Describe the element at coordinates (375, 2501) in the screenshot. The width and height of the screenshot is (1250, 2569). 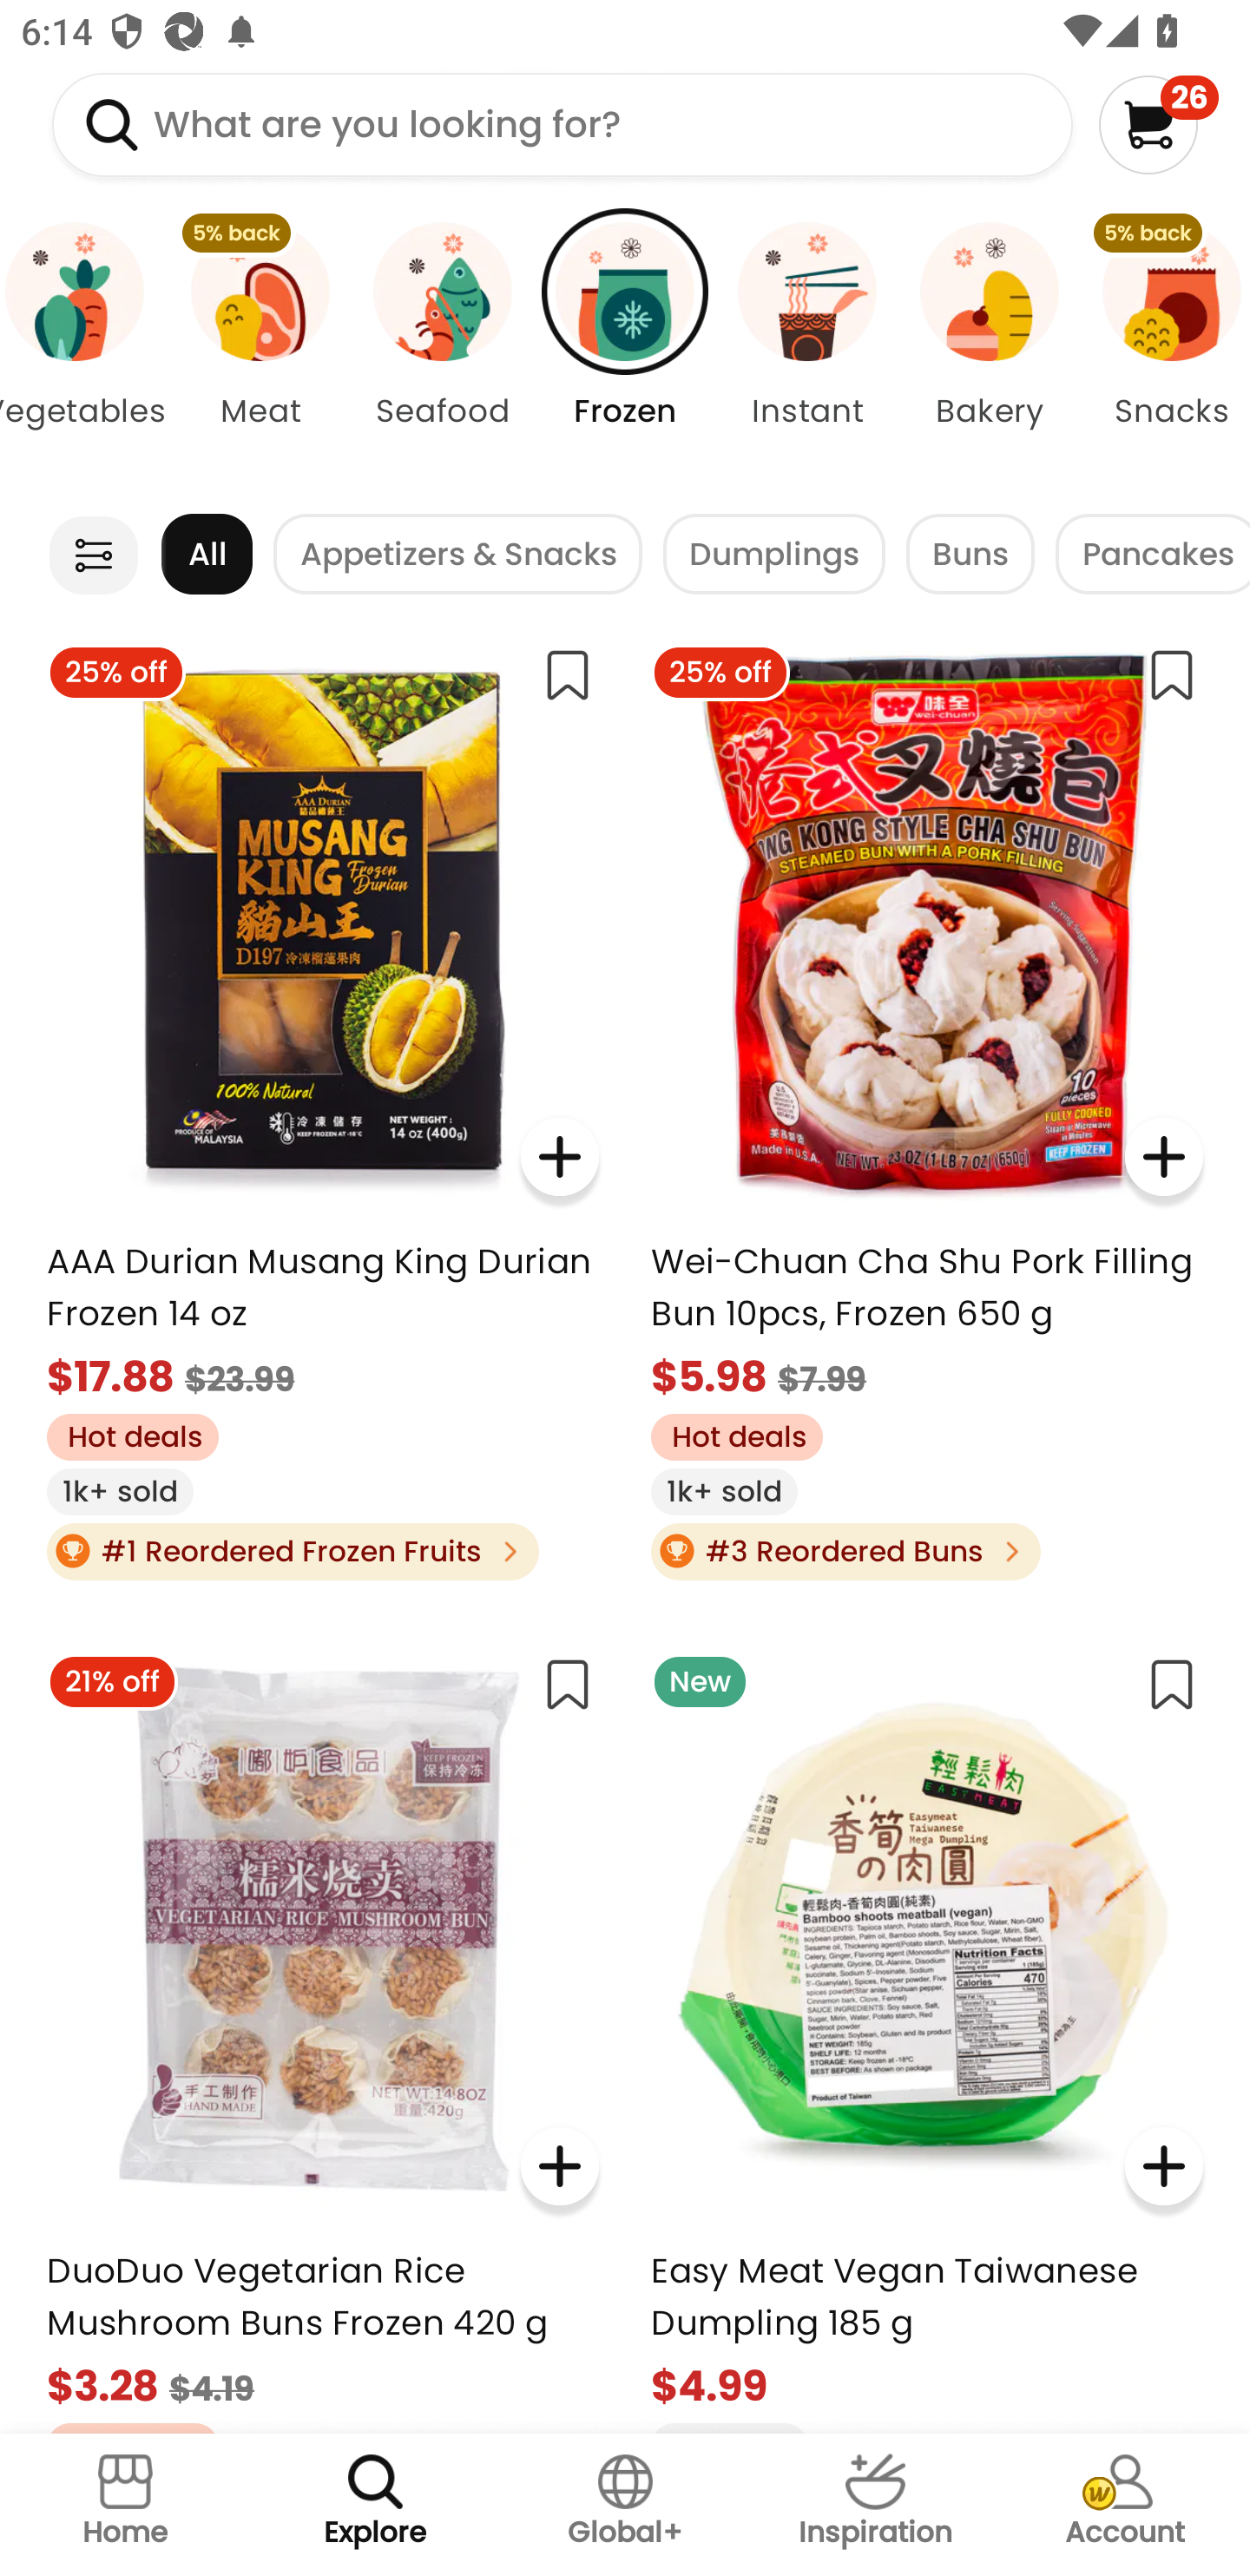
I see `Explore` at that location.